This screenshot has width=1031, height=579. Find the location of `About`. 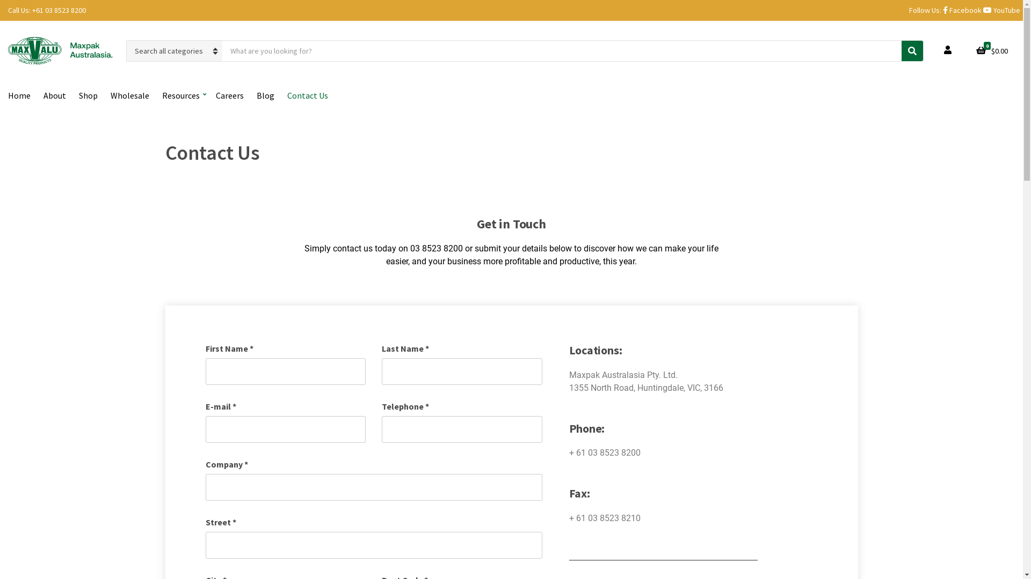

About is located at coordinates (55, 95).